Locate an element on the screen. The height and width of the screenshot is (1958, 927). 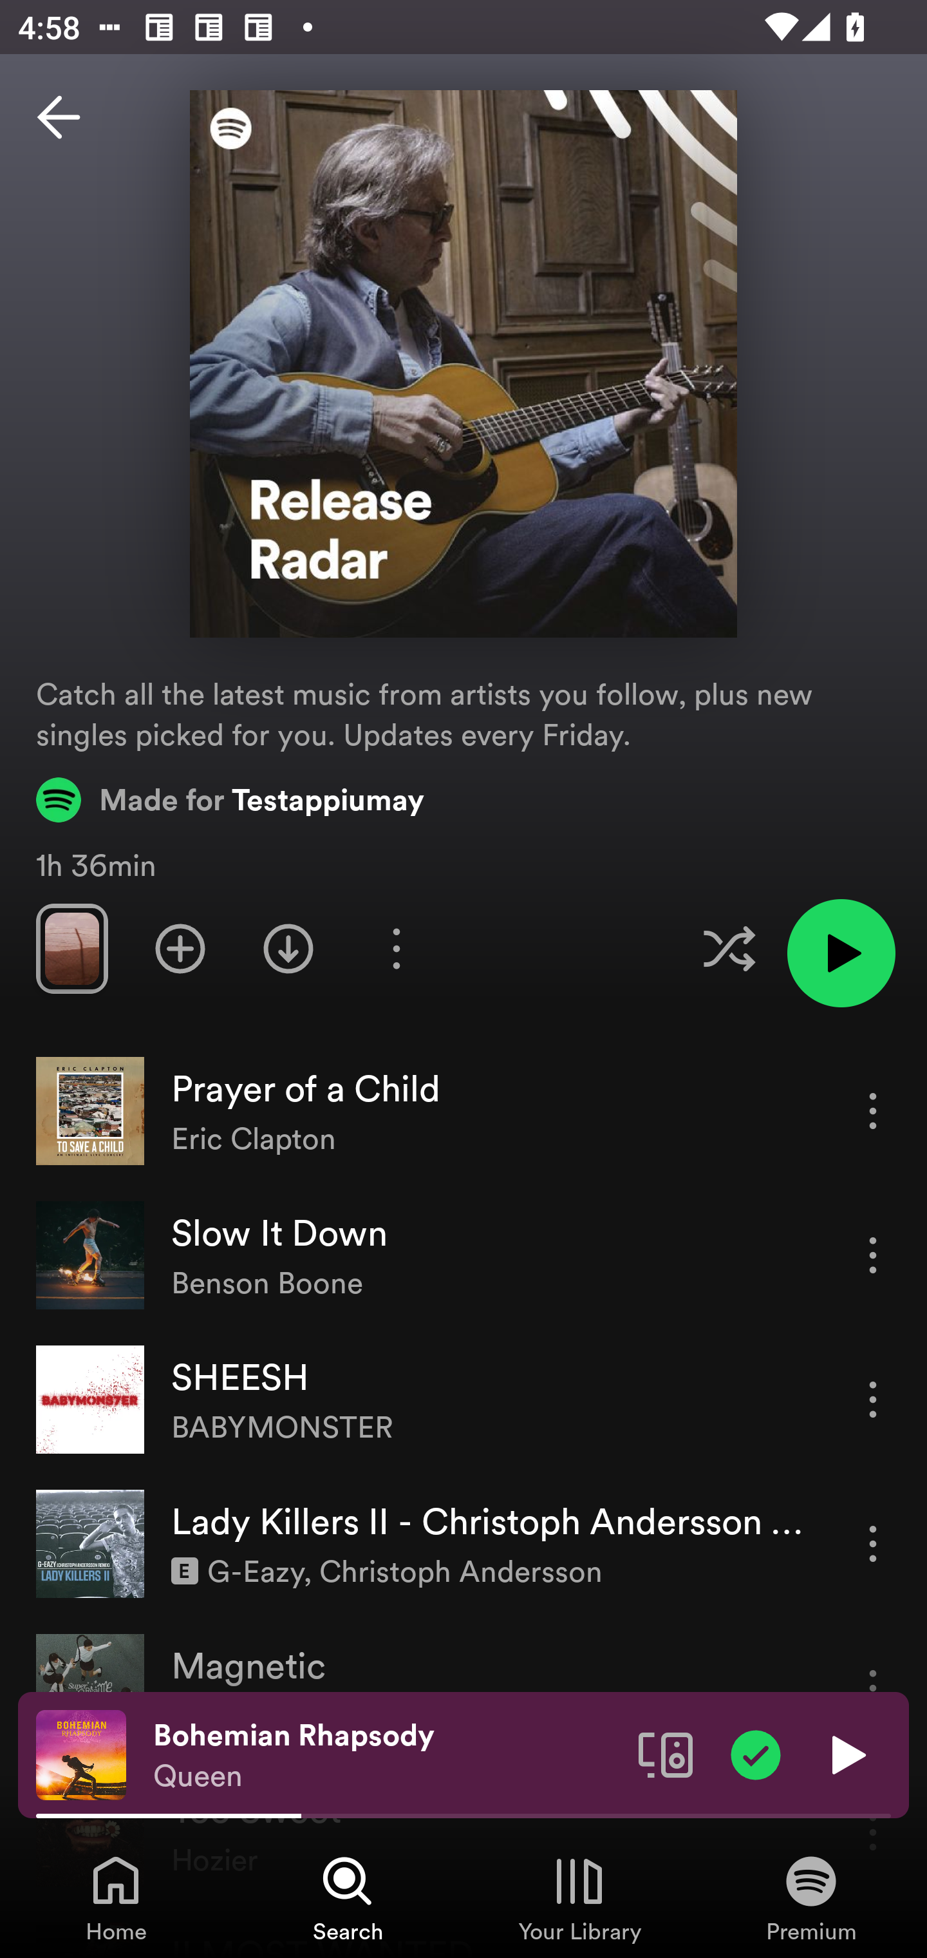
Search, Tab 2 of 4 Search Search is located at coordinates (348, 1897).